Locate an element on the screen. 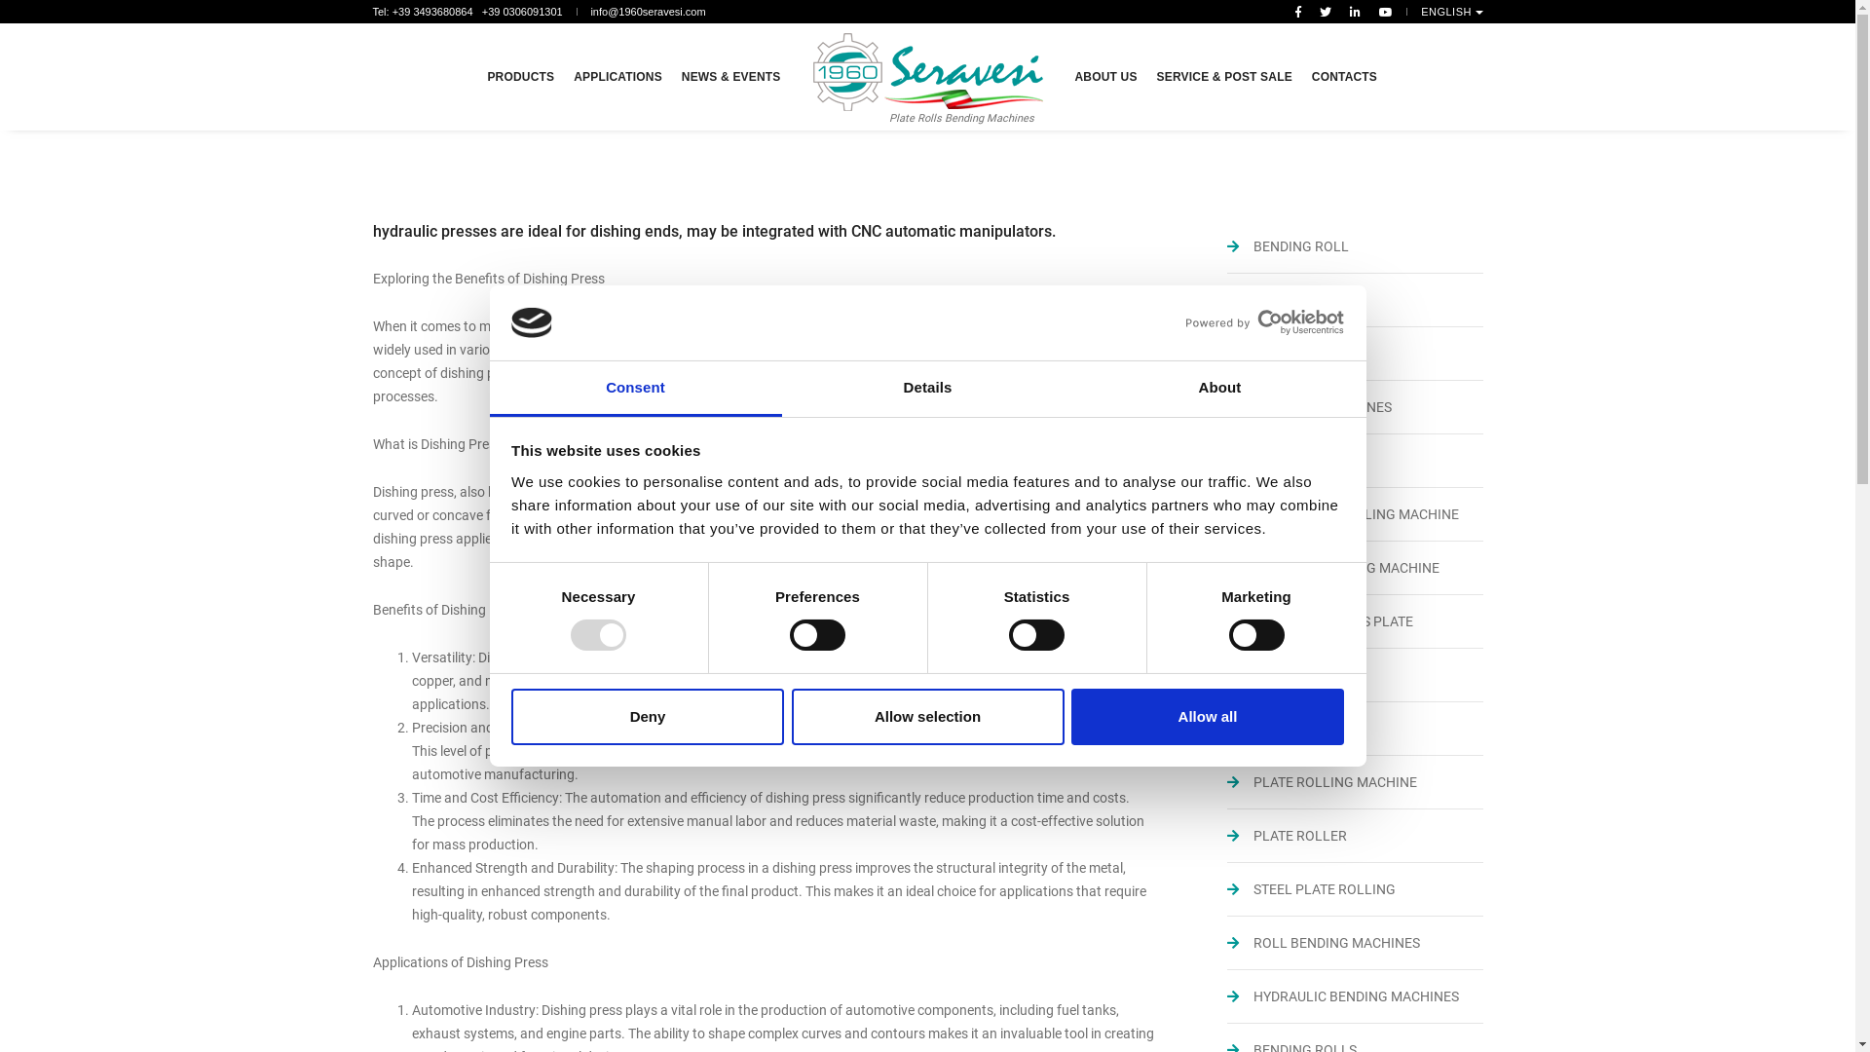  3 ROLLER BENDING MACHINE is located at coordinates (1356, 568).